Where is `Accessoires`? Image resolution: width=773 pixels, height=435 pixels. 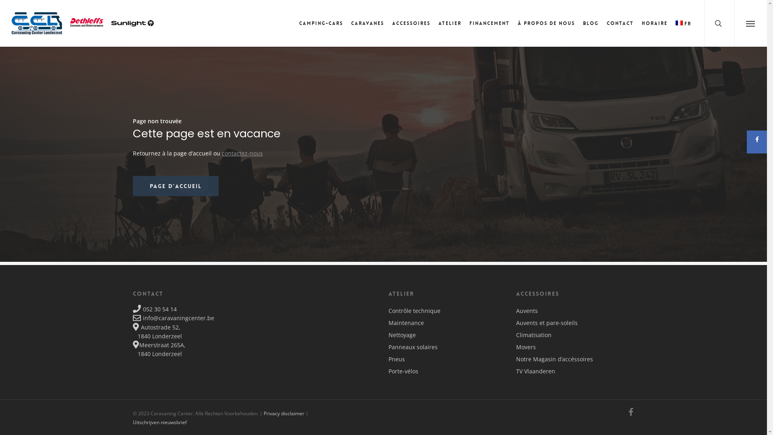 Accessoires is located at coordinates (411, 23).